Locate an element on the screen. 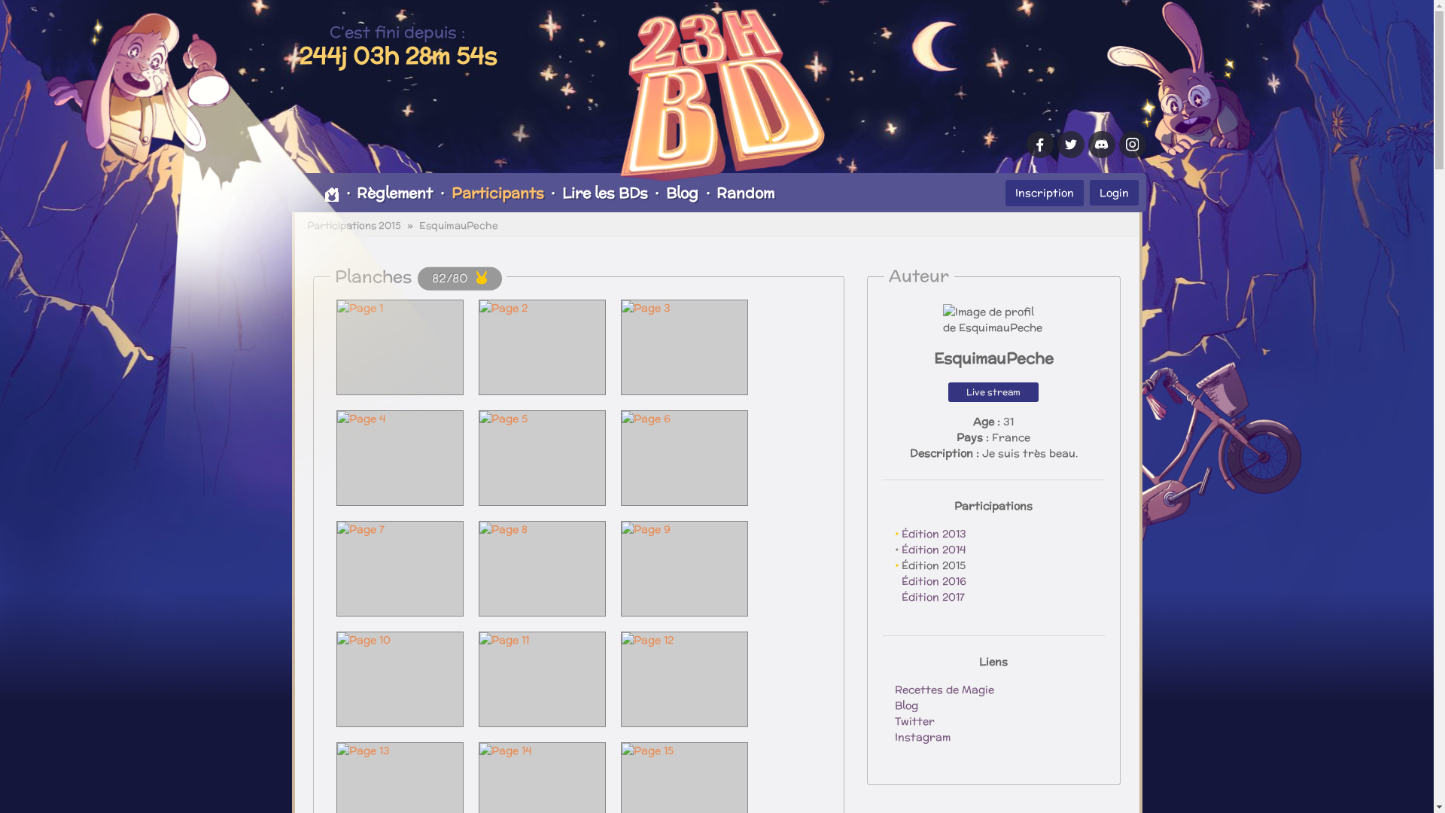 The image size is (1445, 813). Blog is located at coordinates (682, 193).